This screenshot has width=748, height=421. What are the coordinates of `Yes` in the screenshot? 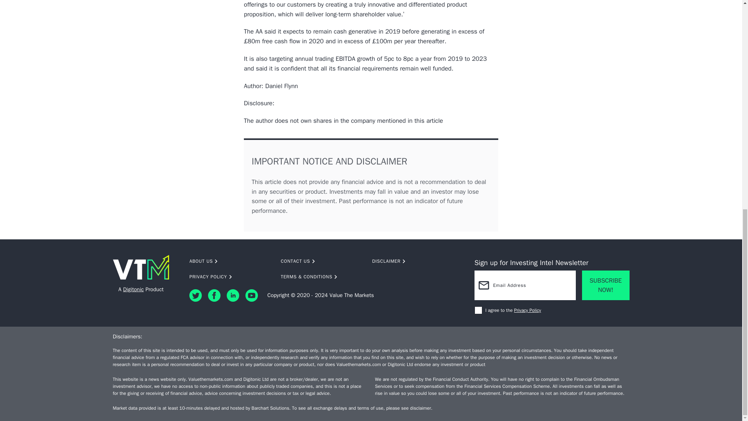 It's located at (478, 310).